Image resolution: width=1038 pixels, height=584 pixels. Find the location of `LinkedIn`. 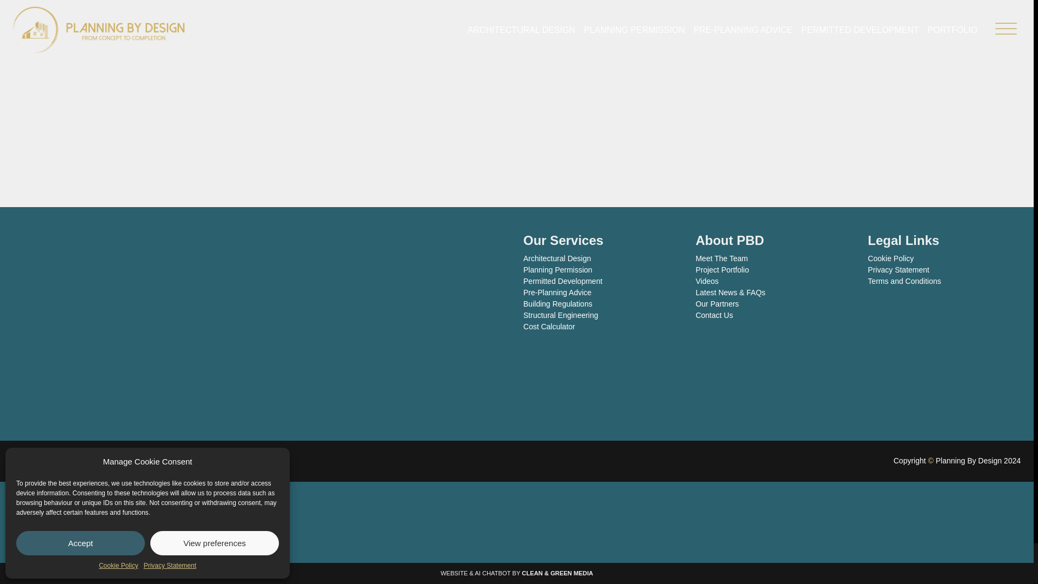

LinkedIn is located at coordinates (41, 461).